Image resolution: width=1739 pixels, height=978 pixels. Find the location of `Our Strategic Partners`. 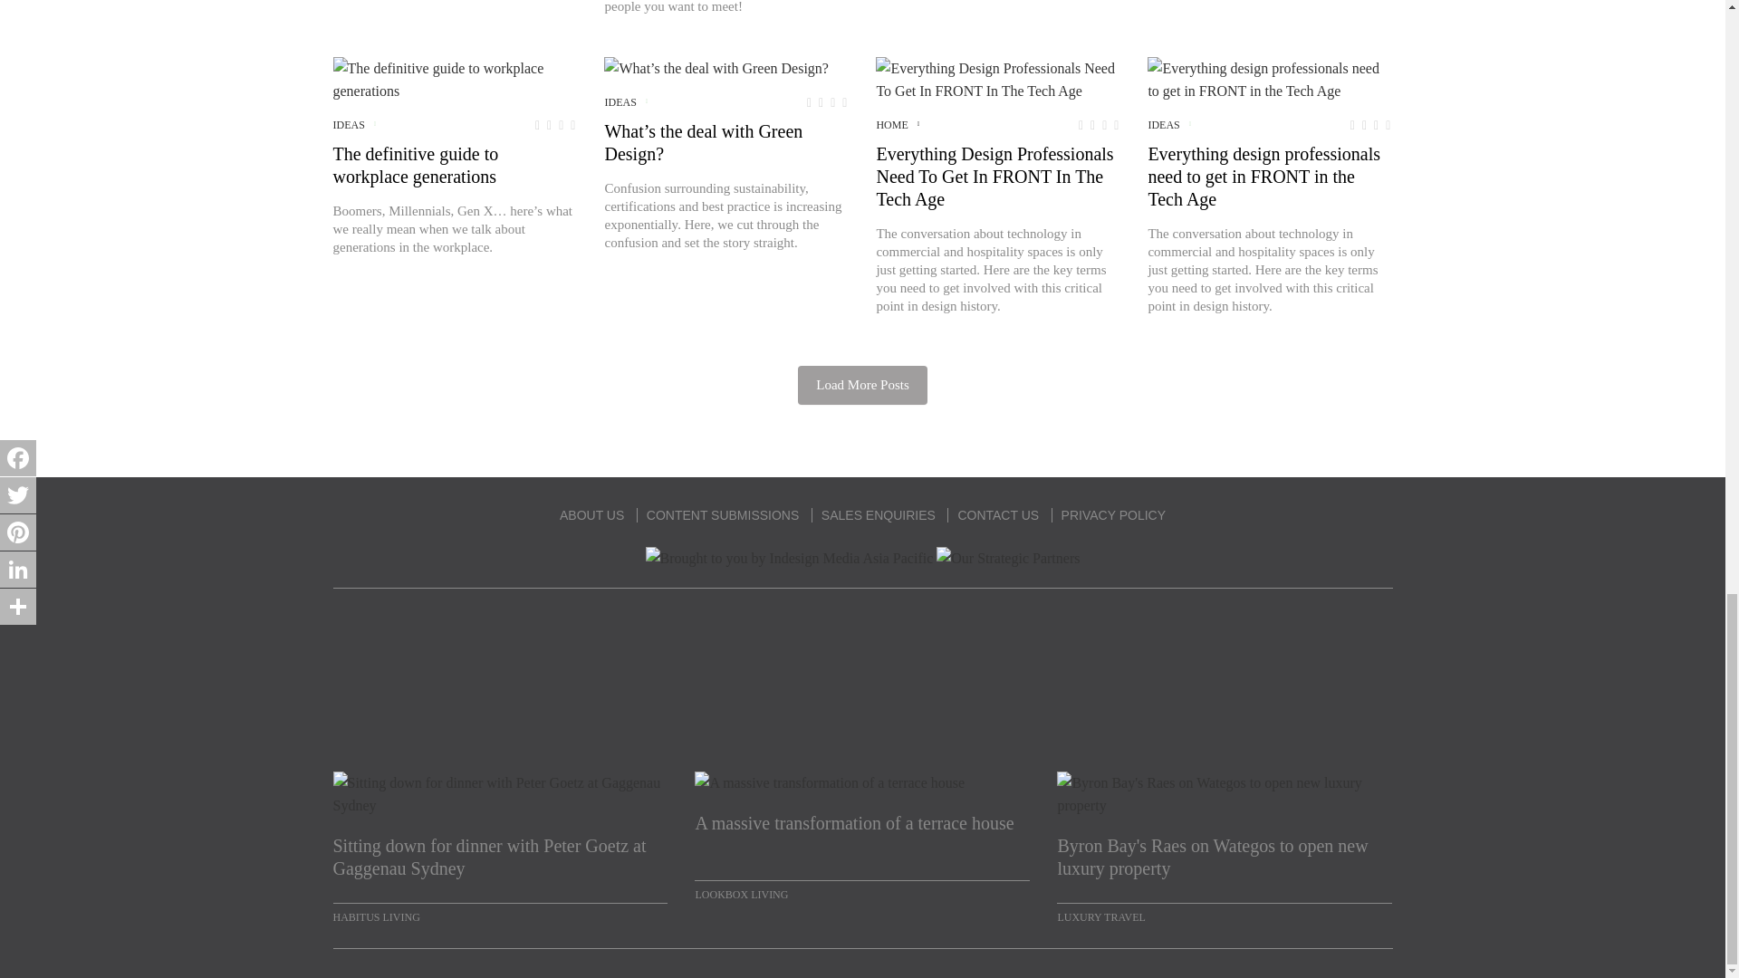

Our Strategic Partners is located at coordinates (1008, 558).